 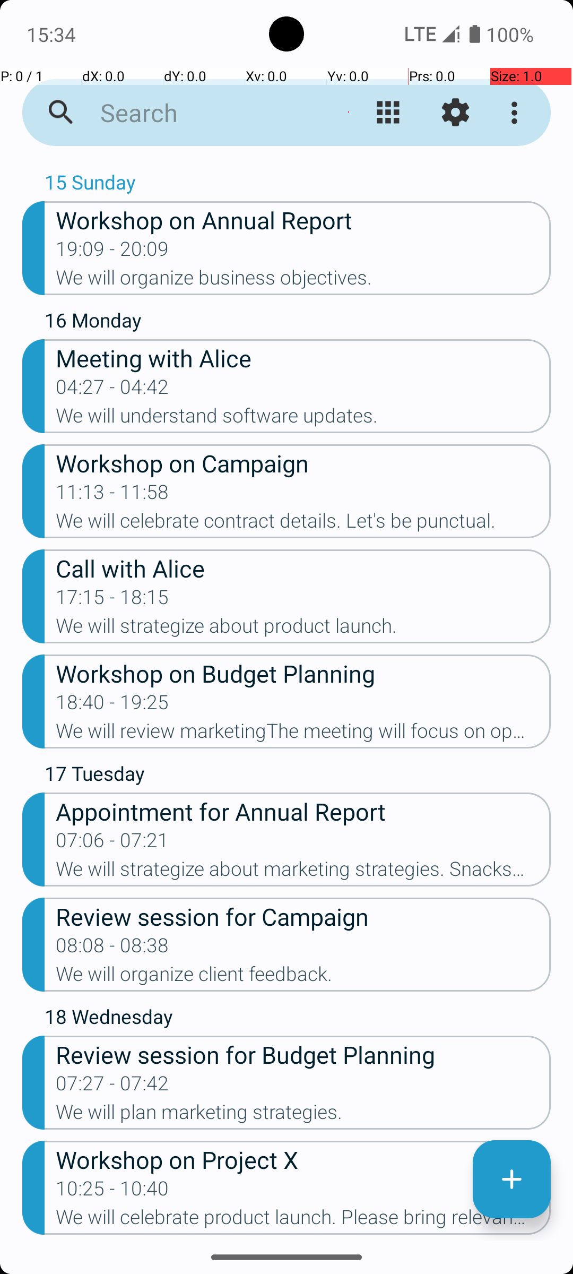 What do you see at coordinates (112, 1192) in the screenshot?
I see `10:25 - 10:40` at bounding box center [112, 1192].